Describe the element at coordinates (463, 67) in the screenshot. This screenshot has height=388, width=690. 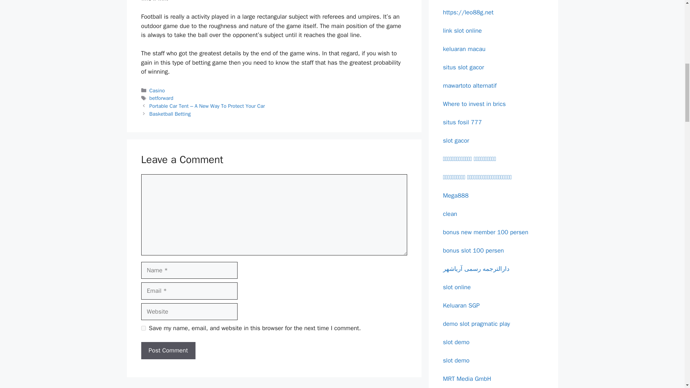
I see `situs slot gacor` at that location.